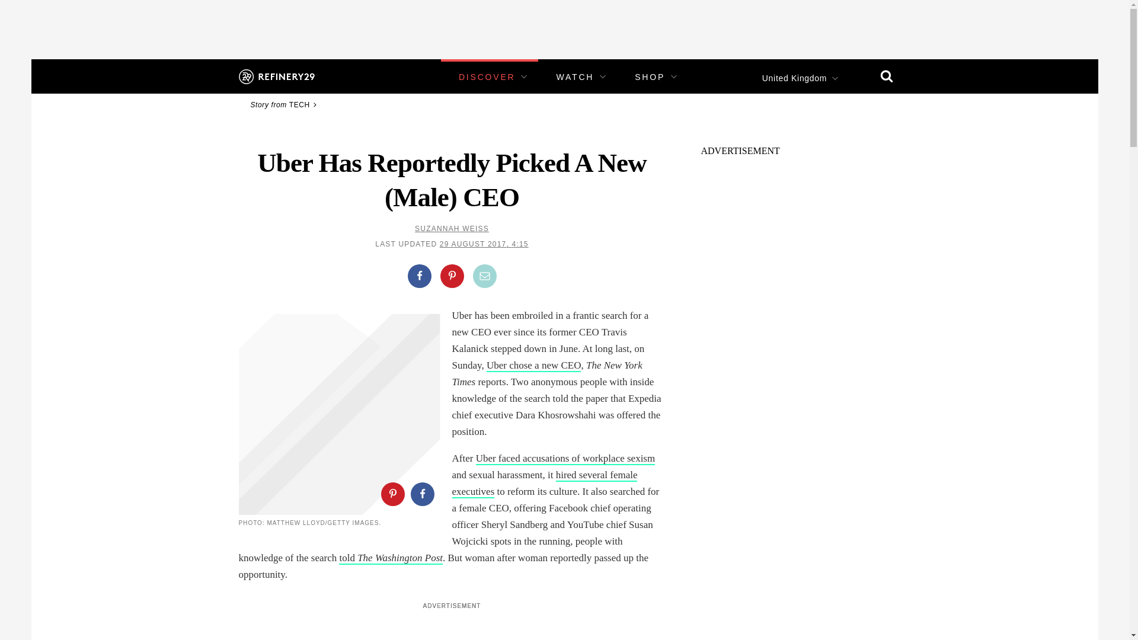  I want to click on Uber faced accusations of workplace sexism, so click(565, 459).